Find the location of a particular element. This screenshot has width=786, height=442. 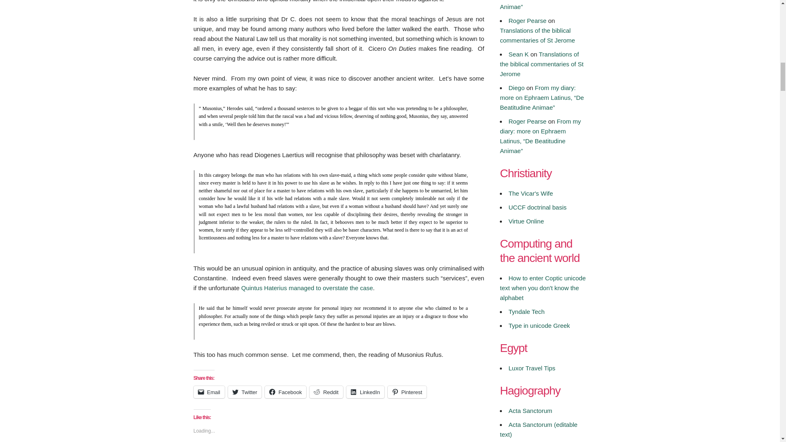

Click to share on Facebook is located at coordinates (286, 392).